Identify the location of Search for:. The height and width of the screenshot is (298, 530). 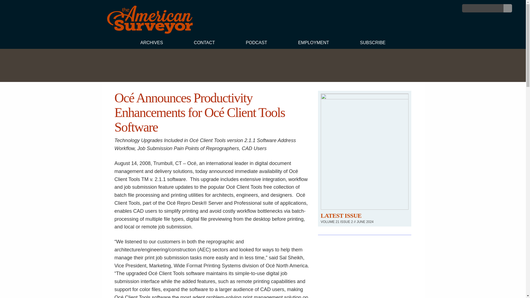
(483, 8).